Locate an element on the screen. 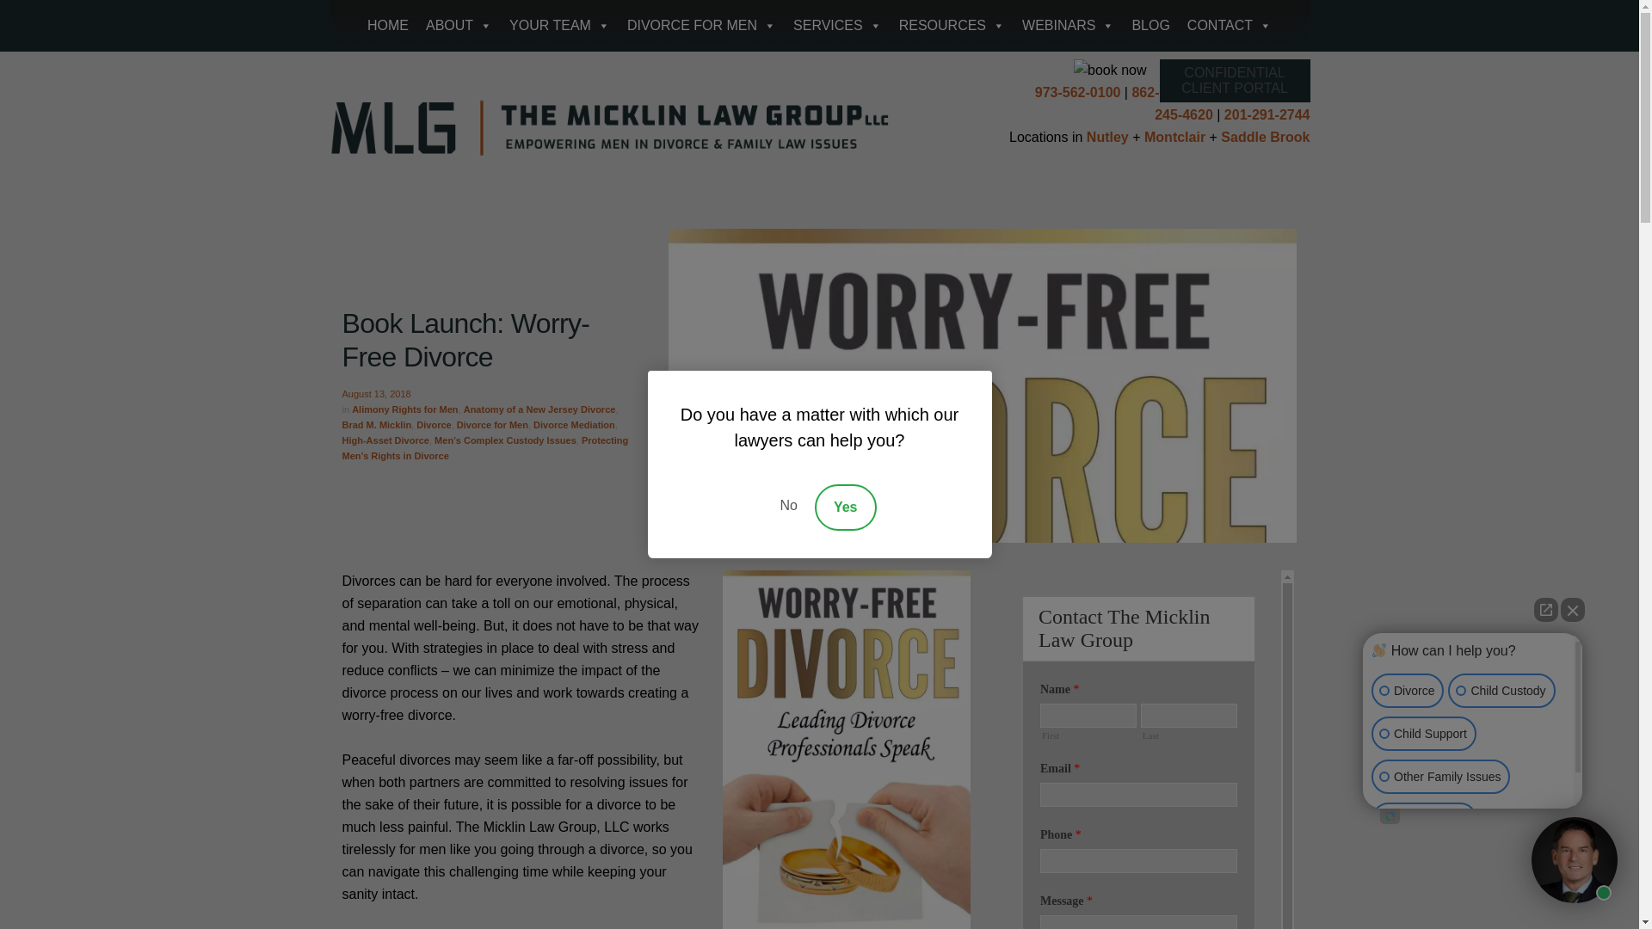  SERVICES is located at coordinates (837, 26).